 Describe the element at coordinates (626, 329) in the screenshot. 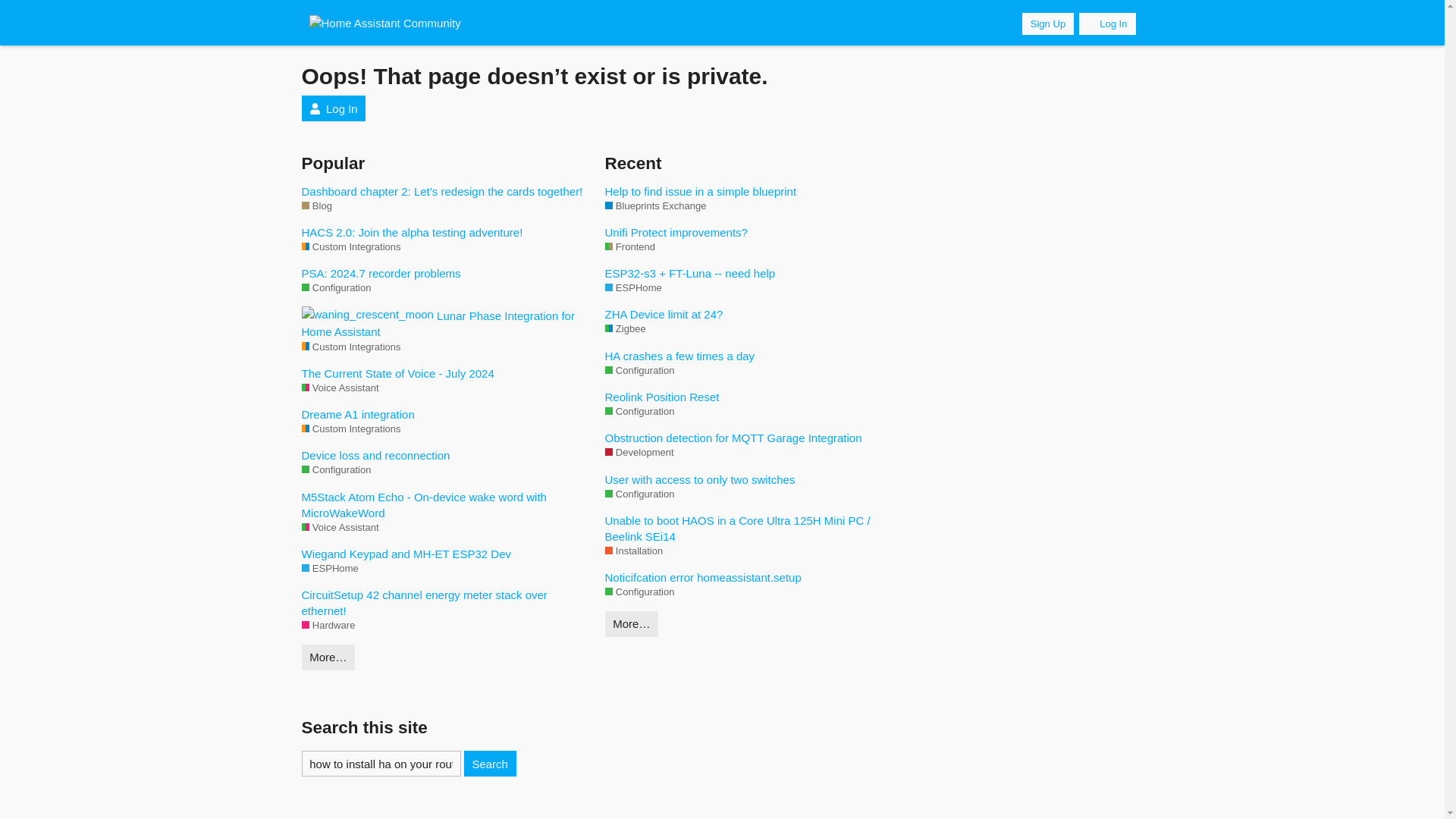

I see `Zigbee` at that location.